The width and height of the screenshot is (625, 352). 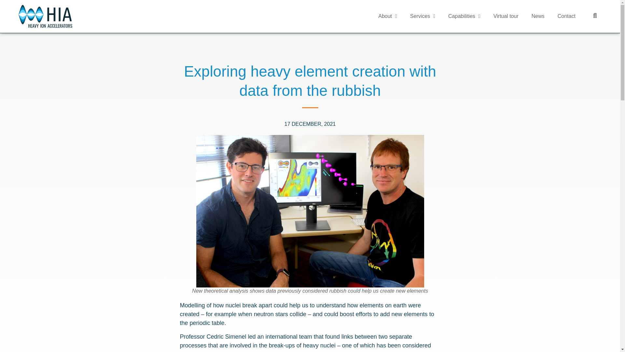 What do you see at coordinates (566, 16) in the screenshot?
I see `Contact` at bounding box center [566, 16].